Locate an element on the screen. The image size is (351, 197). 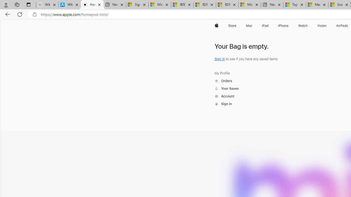
Vision is located at coordinates (322, 26).